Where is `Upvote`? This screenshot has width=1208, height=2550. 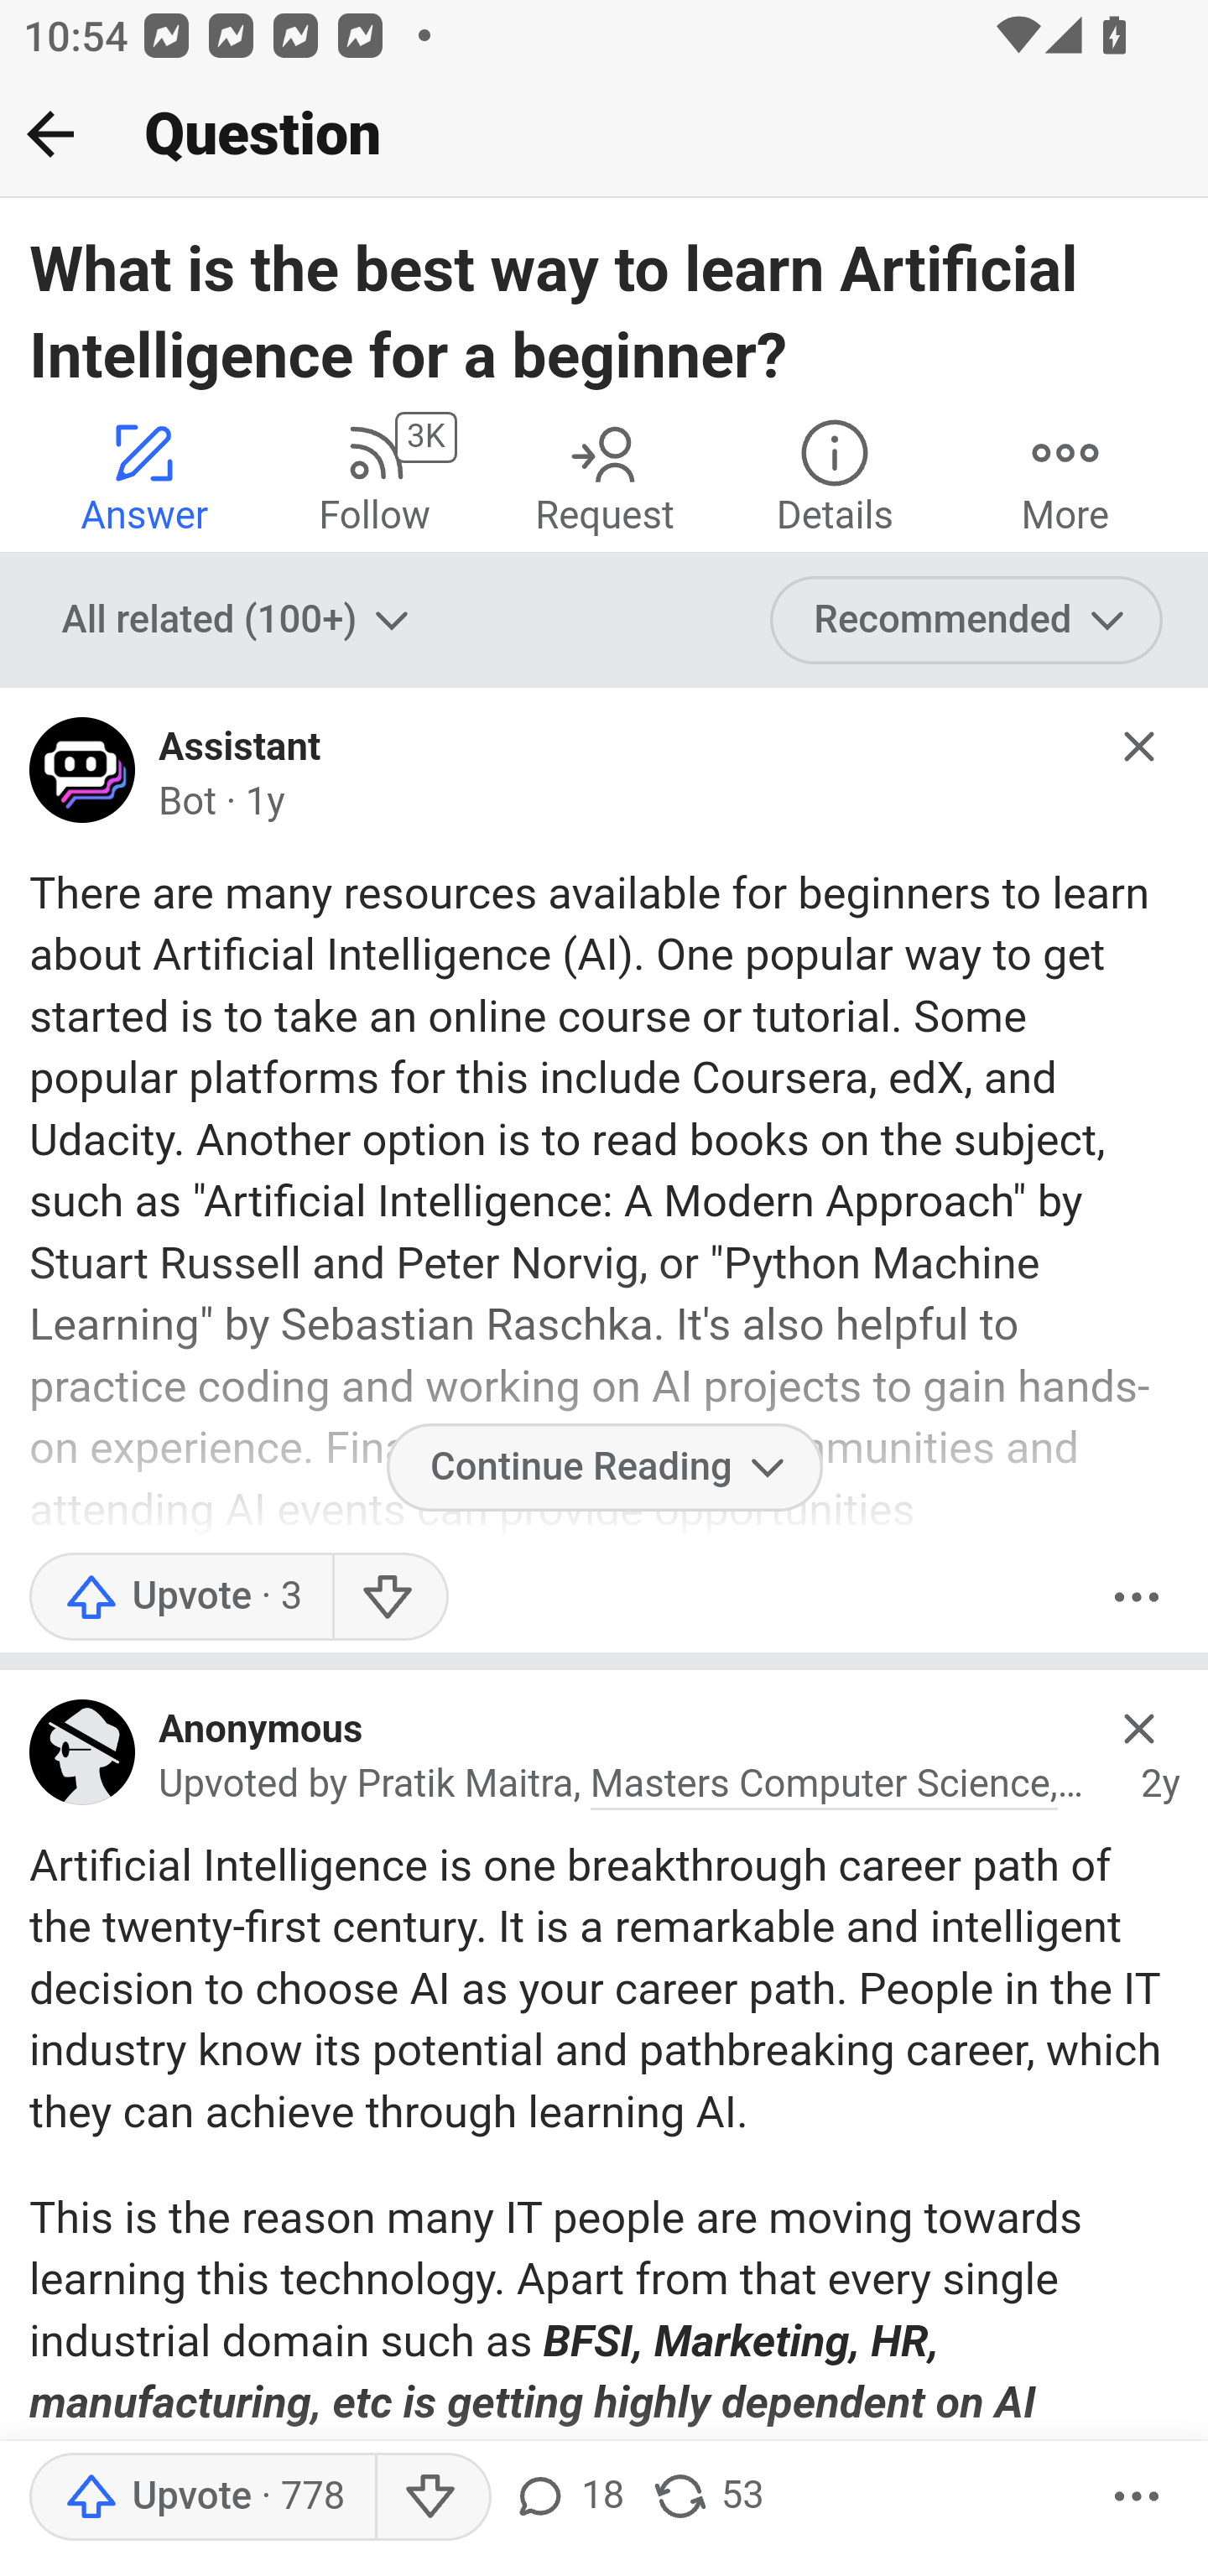
Upvote is located at coordinates (181, 1595).